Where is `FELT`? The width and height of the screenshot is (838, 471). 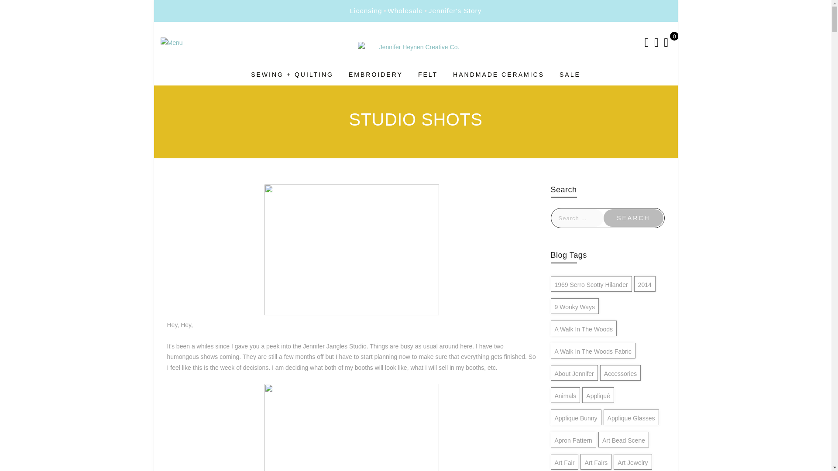
FELT is located at coordinates (428, 75).